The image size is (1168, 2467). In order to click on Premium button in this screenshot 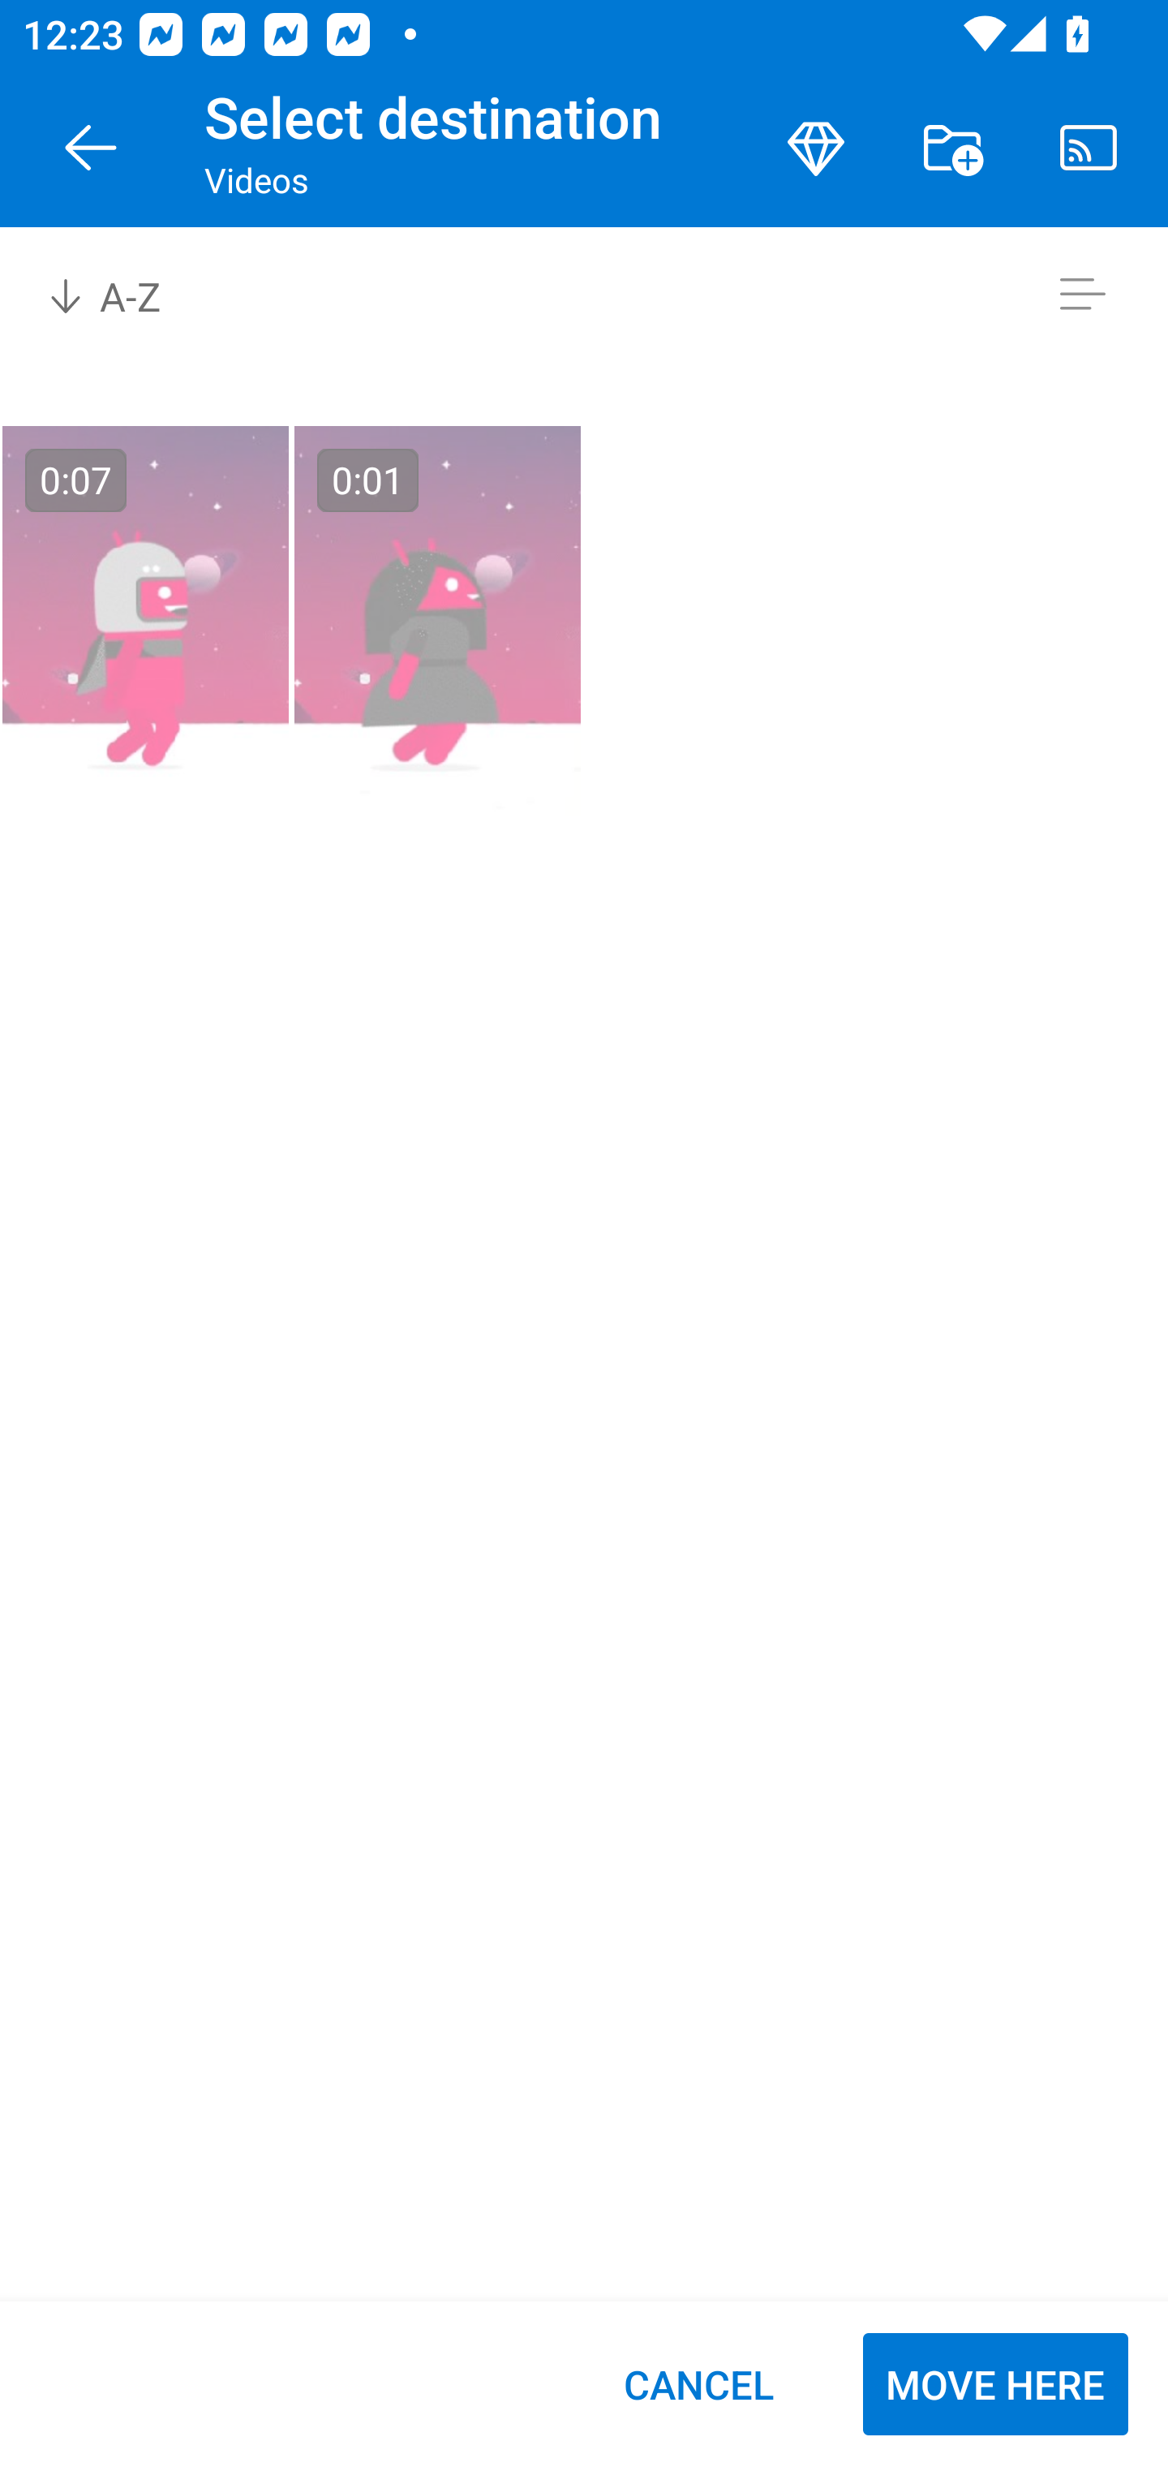, I will do `click(816, 148)`.